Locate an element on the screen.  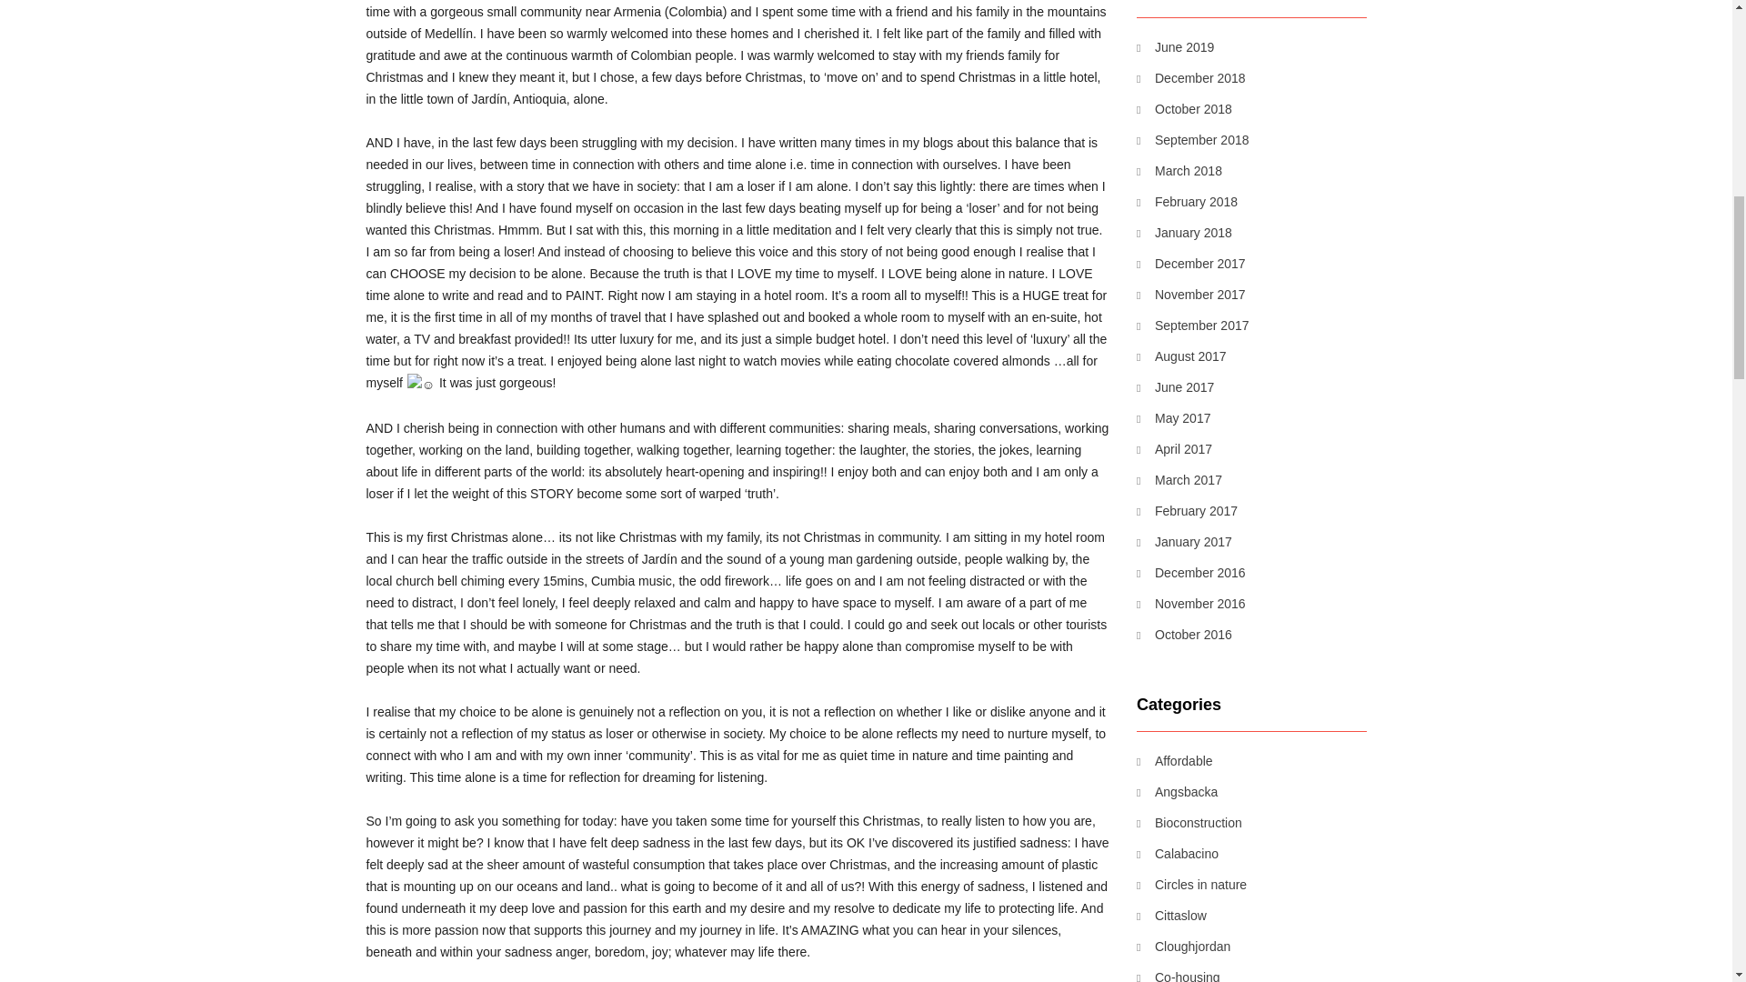
September 2018 is located at coordinates (1193, 140).